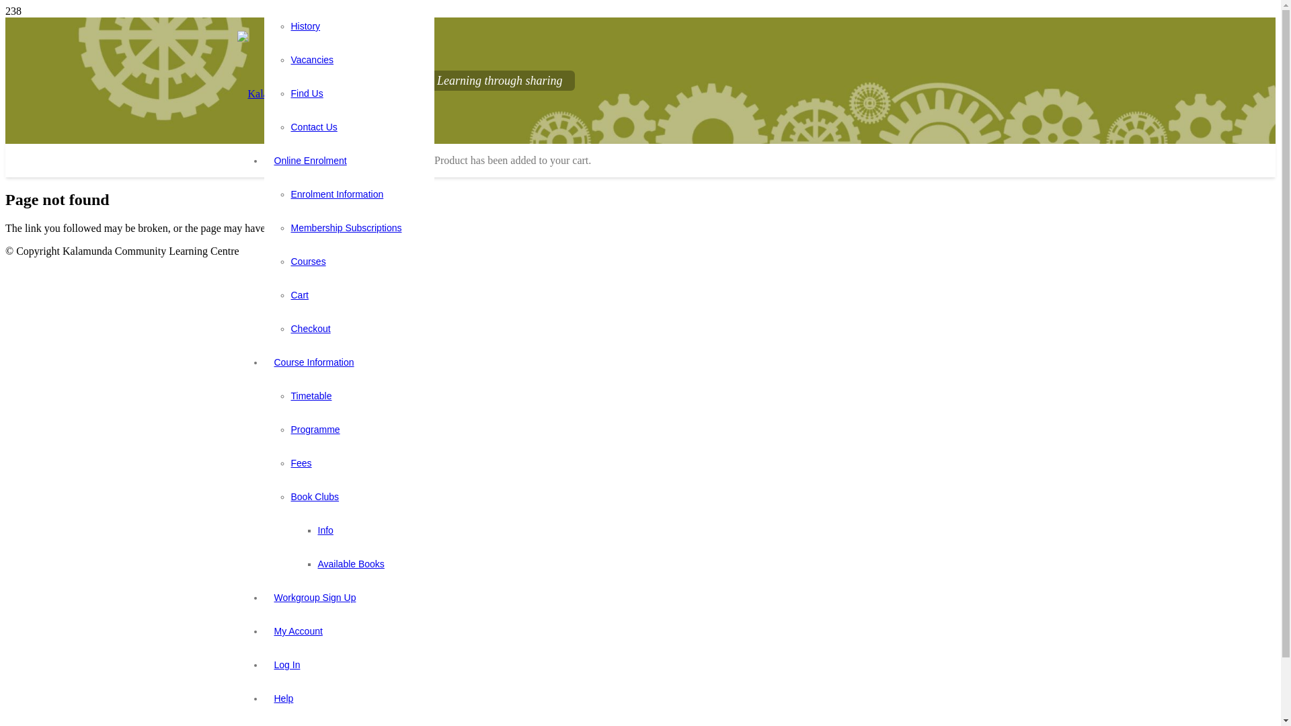 The height and width of the screenshot is (726, 1291). I want to click on Membership Subscriptions, so click(346, 228).